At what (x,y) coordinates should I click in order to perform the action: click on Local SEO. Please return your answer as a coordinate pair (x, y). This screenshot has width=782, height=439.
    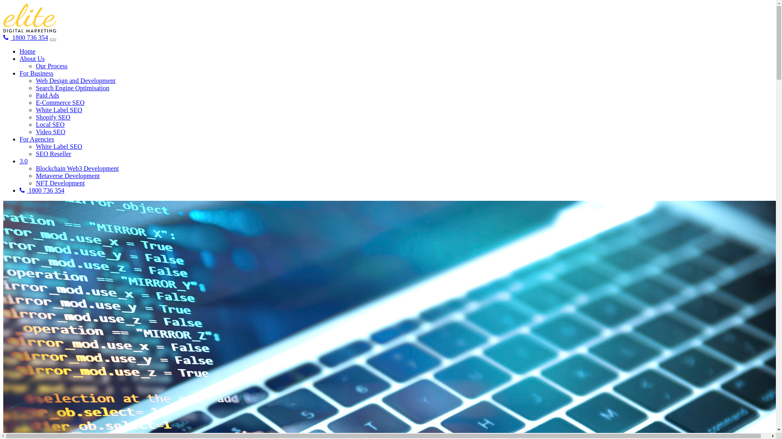
    Looking at the image, I should click on (51, 124).